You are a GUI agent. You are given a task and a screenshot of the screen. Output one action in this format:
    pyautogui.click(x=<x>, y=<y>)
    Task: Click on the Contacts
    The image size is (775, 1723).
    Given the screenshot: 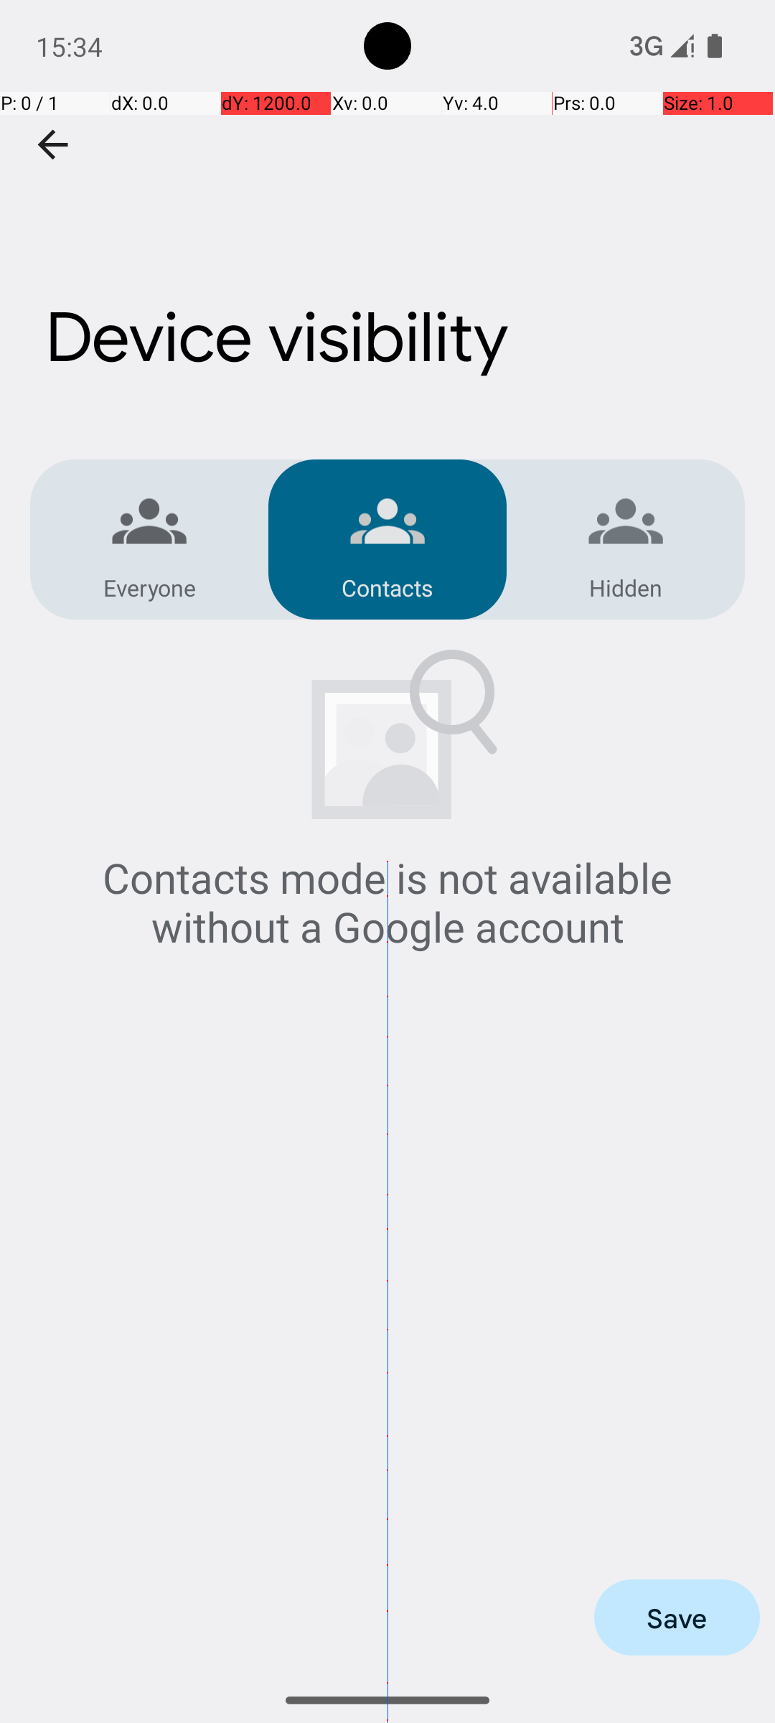 What is the action you would take?
    pyautogui.click(x=387, y=587)
    